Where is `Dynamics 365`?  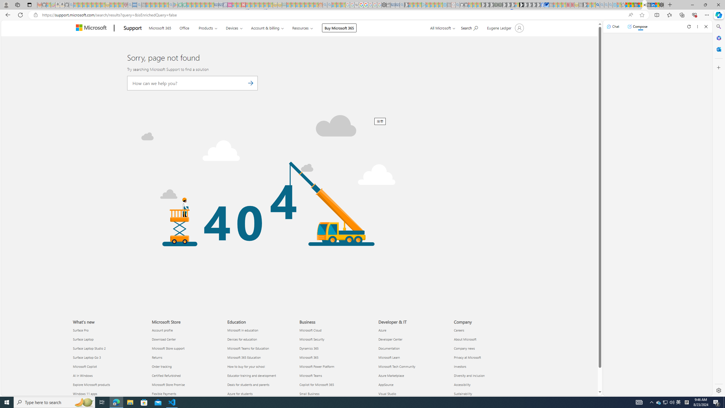
Dynamics 365 is located at coordinates (336, 348).